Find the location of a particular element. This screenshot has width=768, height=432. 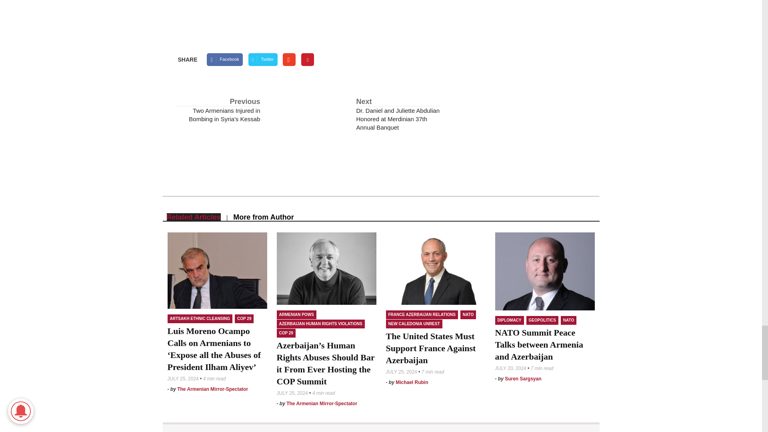

The United States Must Support France Against Azerbaijan is located at coordinates (430, 348).